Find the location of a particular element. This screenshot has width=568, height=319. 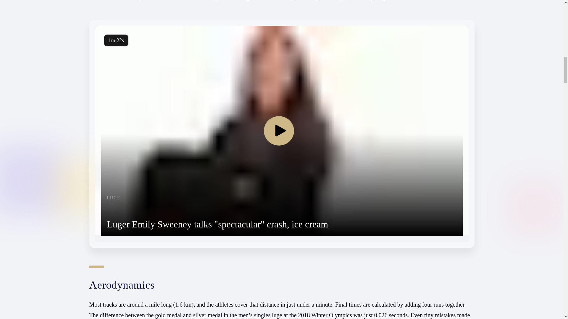

Luger Emily Sweeney talks "spectacular" crash, ice cream is located at coordinates (218, 224).